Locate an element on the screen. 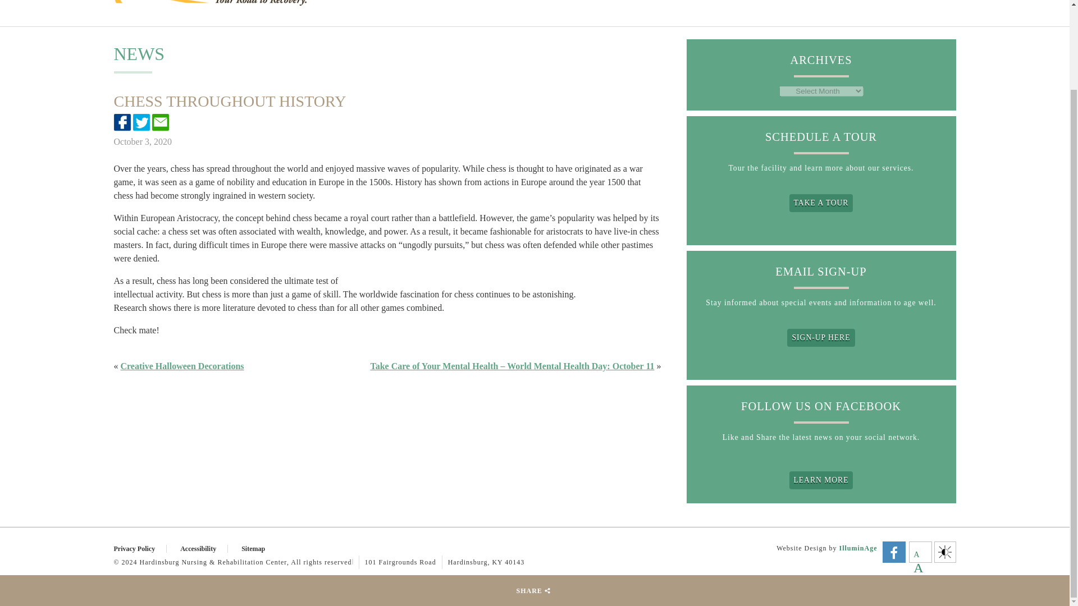 The width and height of the screenshot is (1078, 606). LEARN MORE is located at coordinates (821, 480).